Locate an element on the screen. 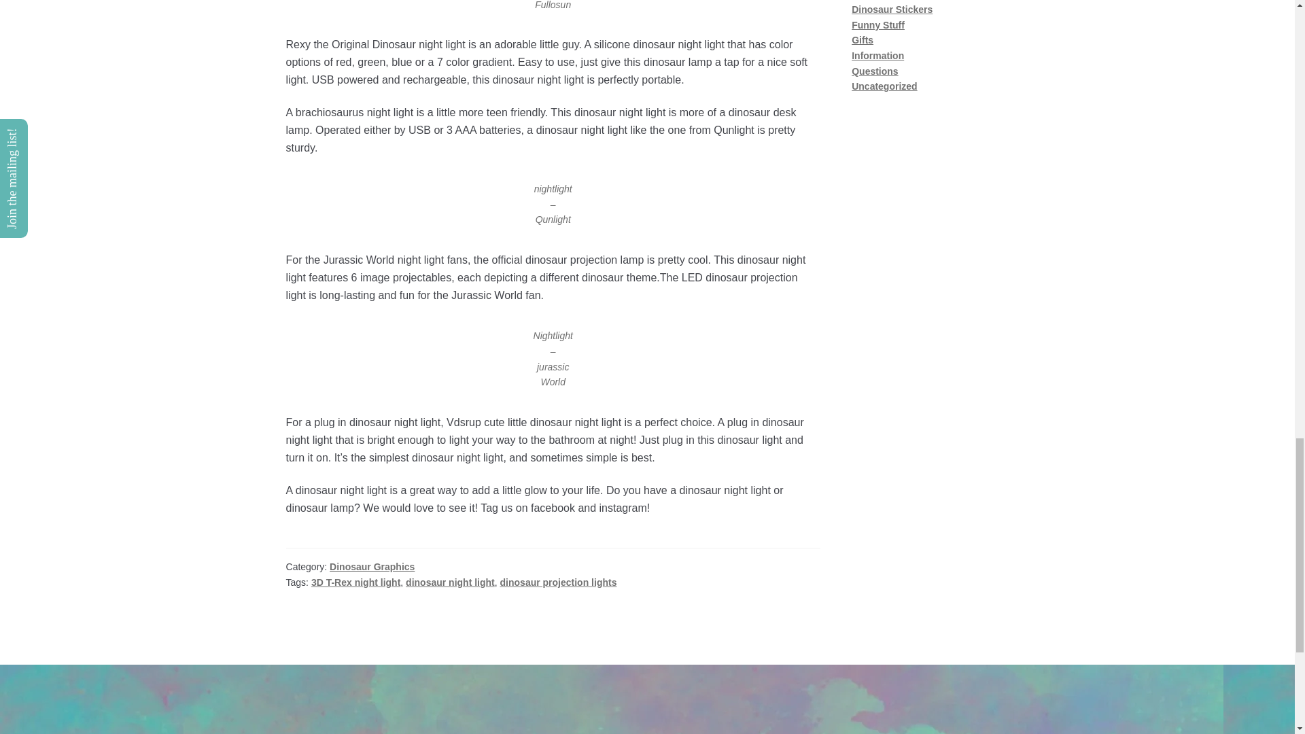 The width and height of the screenshot is (1305, 734). 3D T-Rex night light is located at coordinates (356, 582).